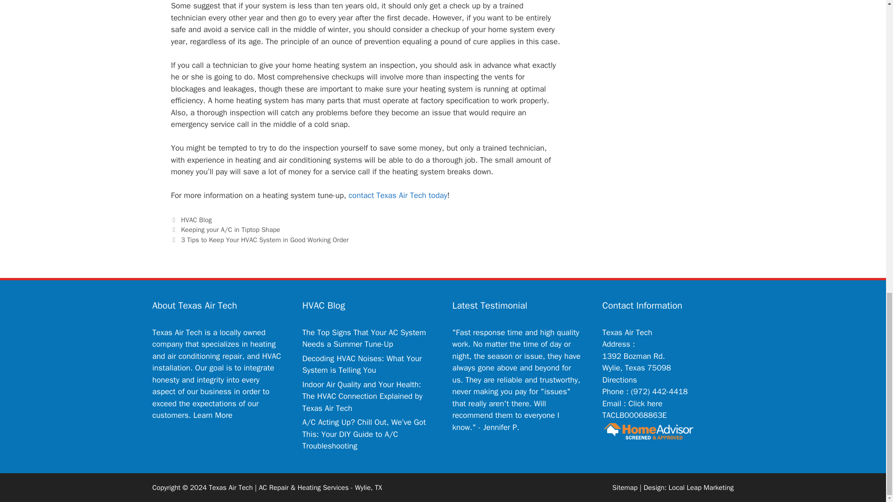 The height and width of the screenshot is (502, 893). Describe the element at coordinates (362, 364) in the screenshot. I see `Decoding HVAC Noises: What Your System is Telling You` at that location.